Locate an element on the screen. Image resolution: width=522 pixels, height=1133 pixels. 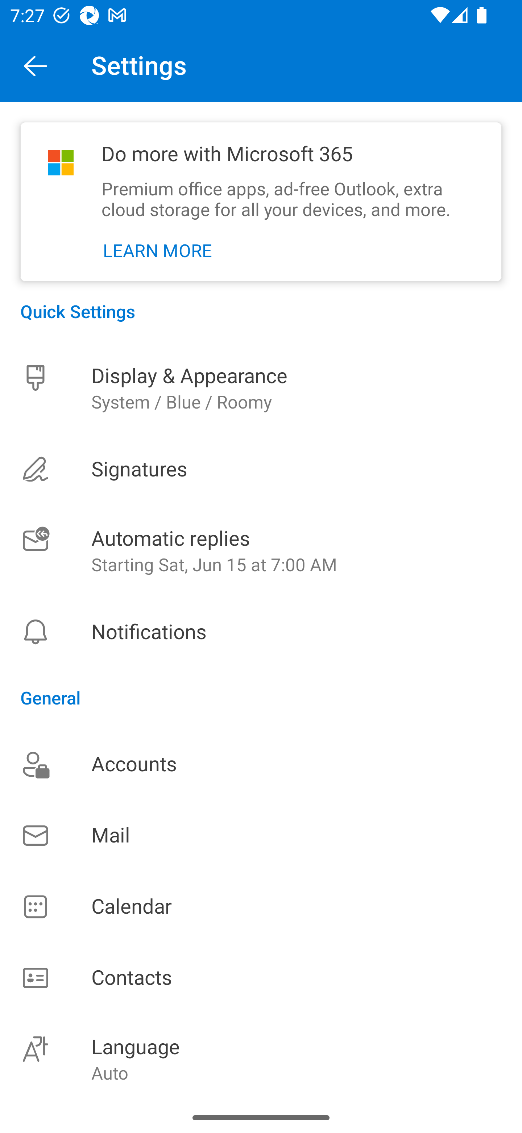
Accounts is located at coordinates (261, 764).